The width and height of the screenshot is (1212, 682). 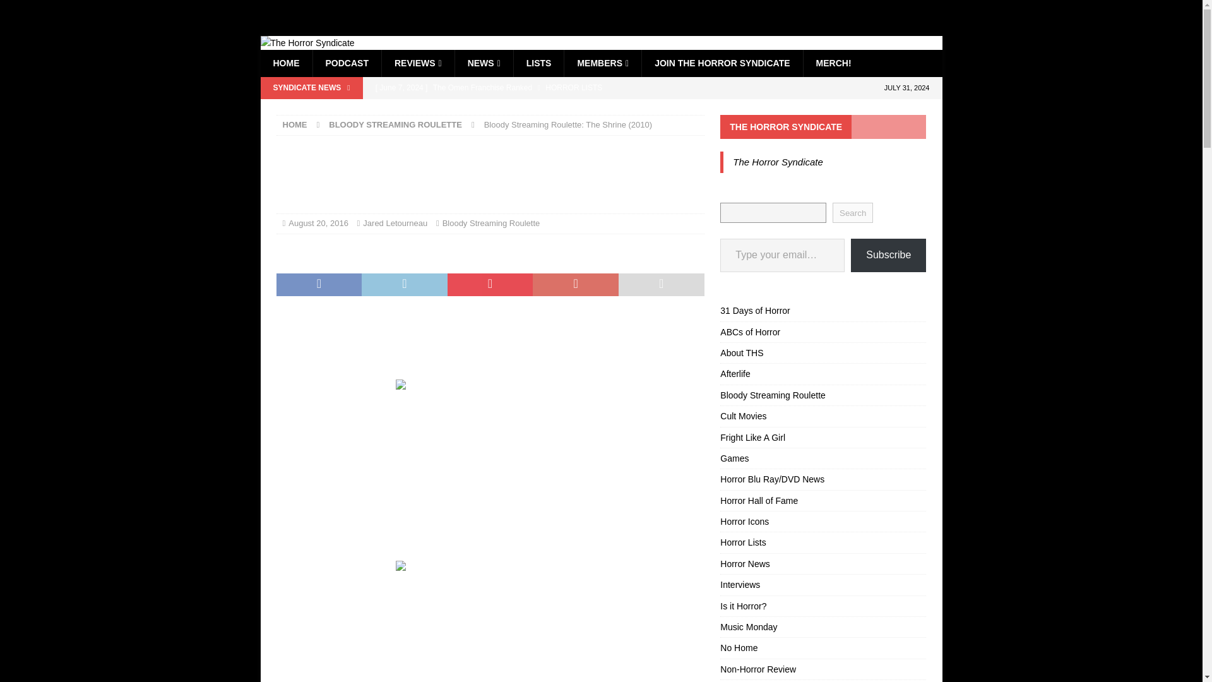 What do you see at coordinates (318, 222) in the screenshot?
I see `August 20, 2016` at bounding box center [318, 222].